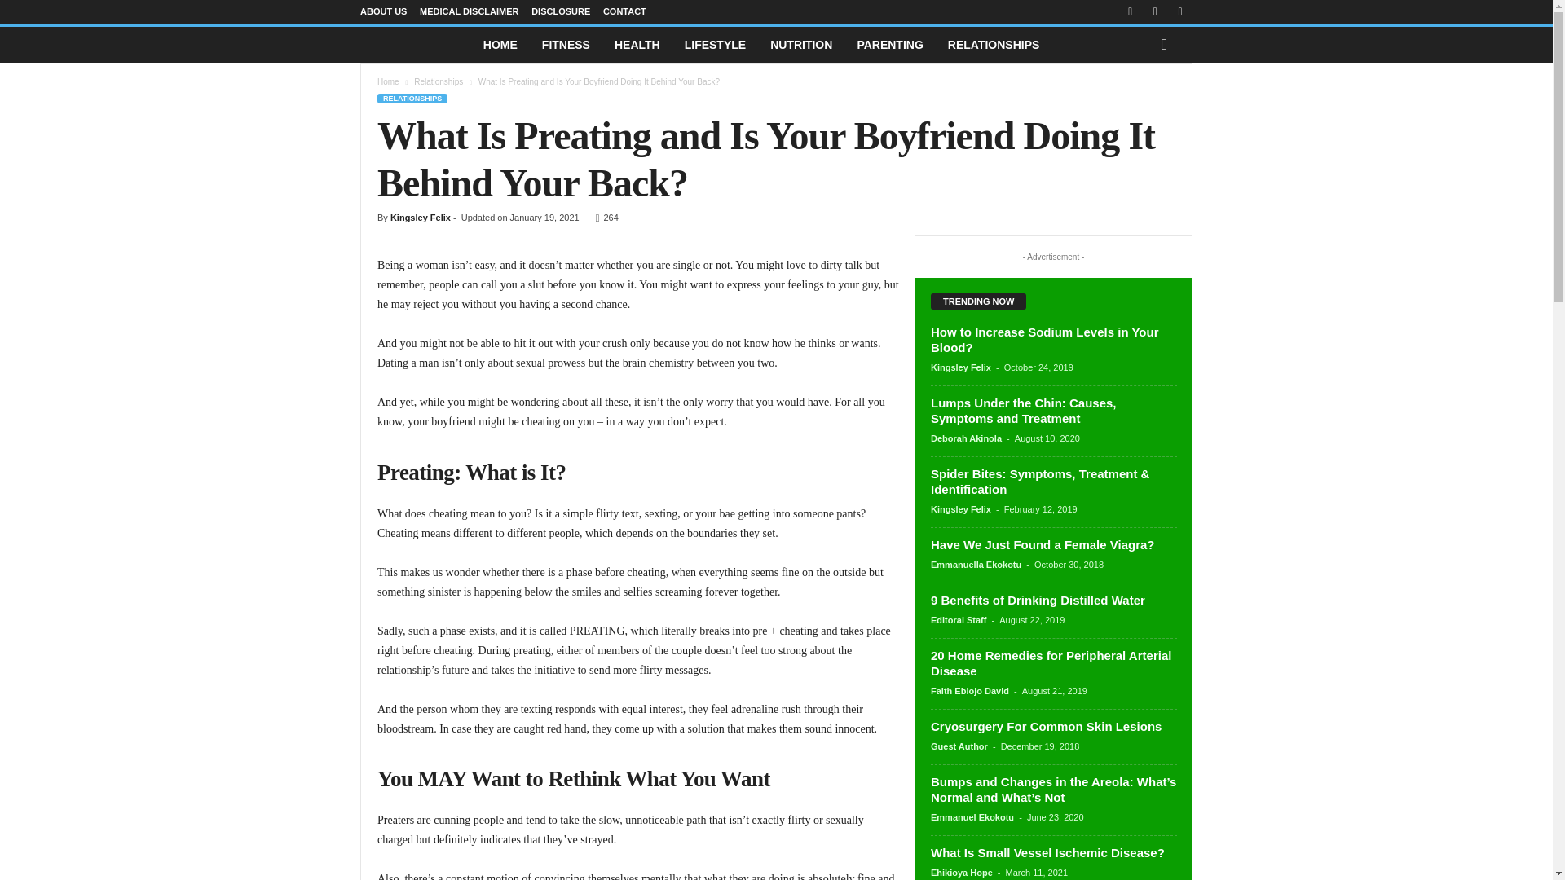 This screenshot has width=1565, height=880. I want to click on View all posts in Relationships, so click(439, 81).